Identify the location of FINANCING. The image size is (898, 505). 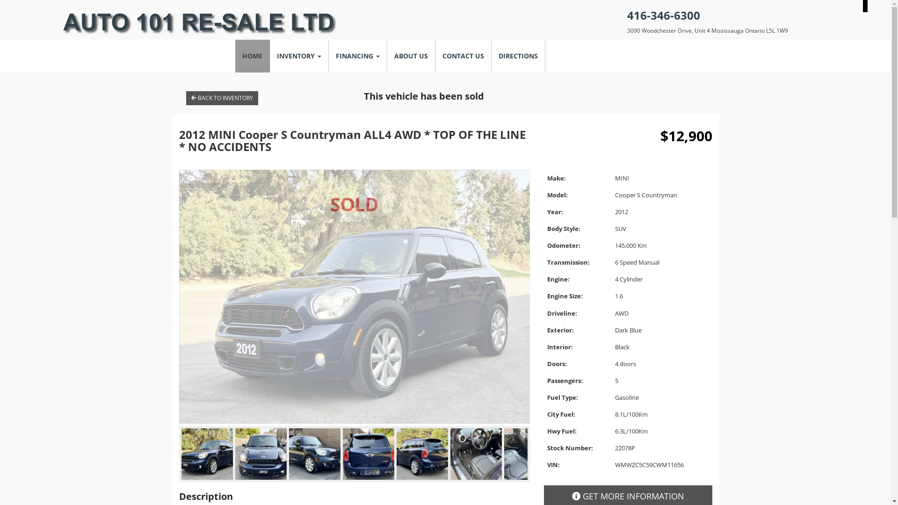
(357, 56).